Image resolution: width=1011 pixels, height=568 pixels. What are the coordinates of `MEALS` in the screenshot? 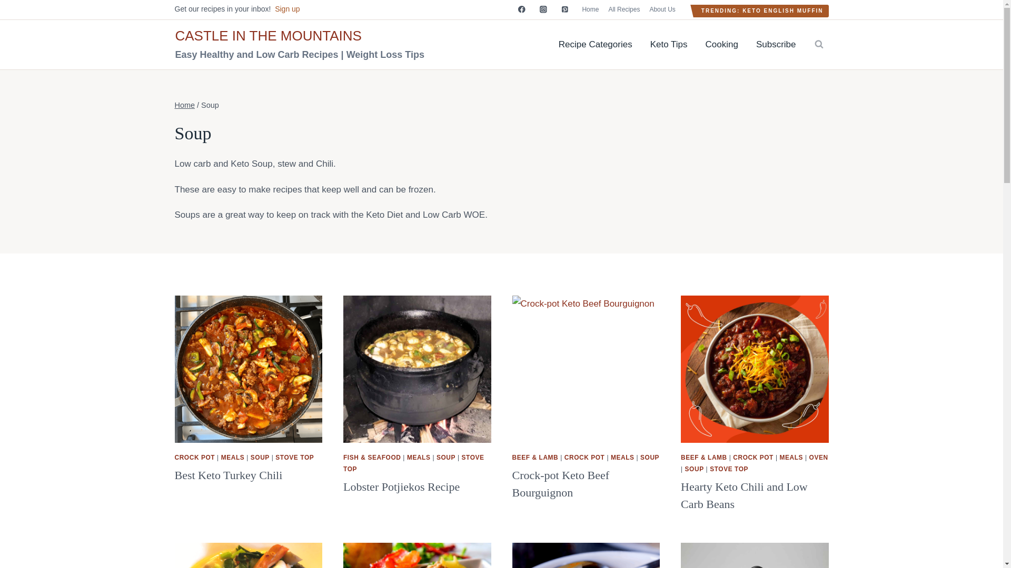 It's located at (419, 457).